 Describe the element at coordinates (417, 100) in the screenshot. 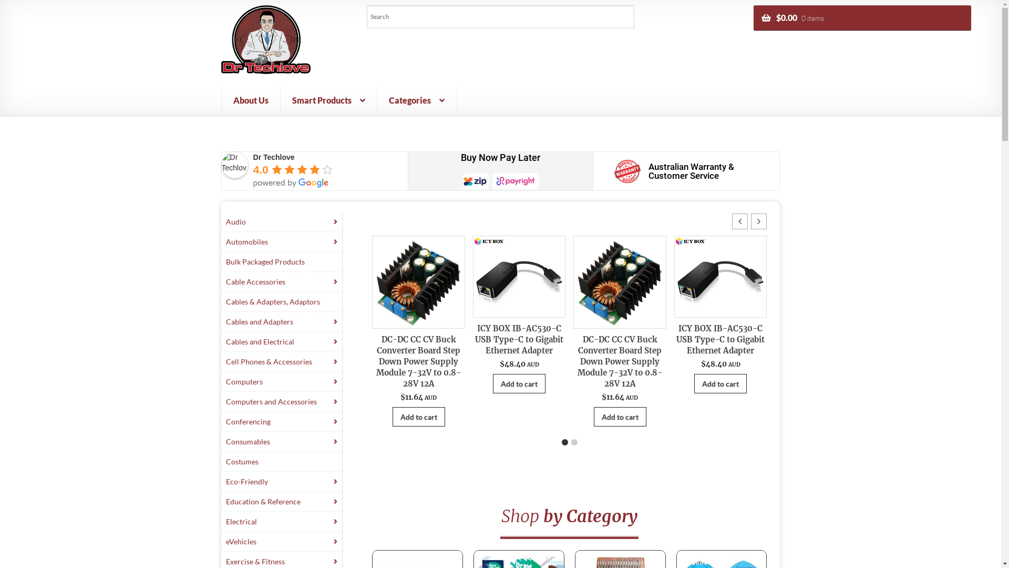

I see `Categories` at that location.